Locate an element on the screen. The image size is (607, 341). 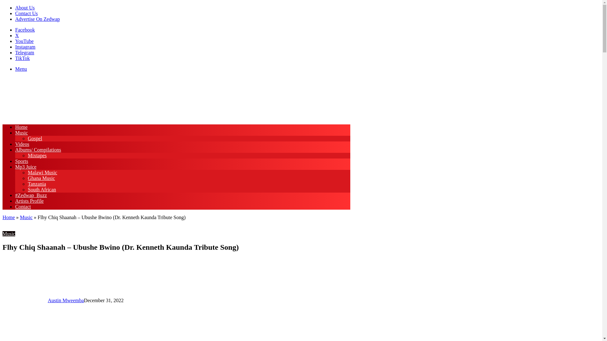
YouTube is located at coordinates (24, 41).